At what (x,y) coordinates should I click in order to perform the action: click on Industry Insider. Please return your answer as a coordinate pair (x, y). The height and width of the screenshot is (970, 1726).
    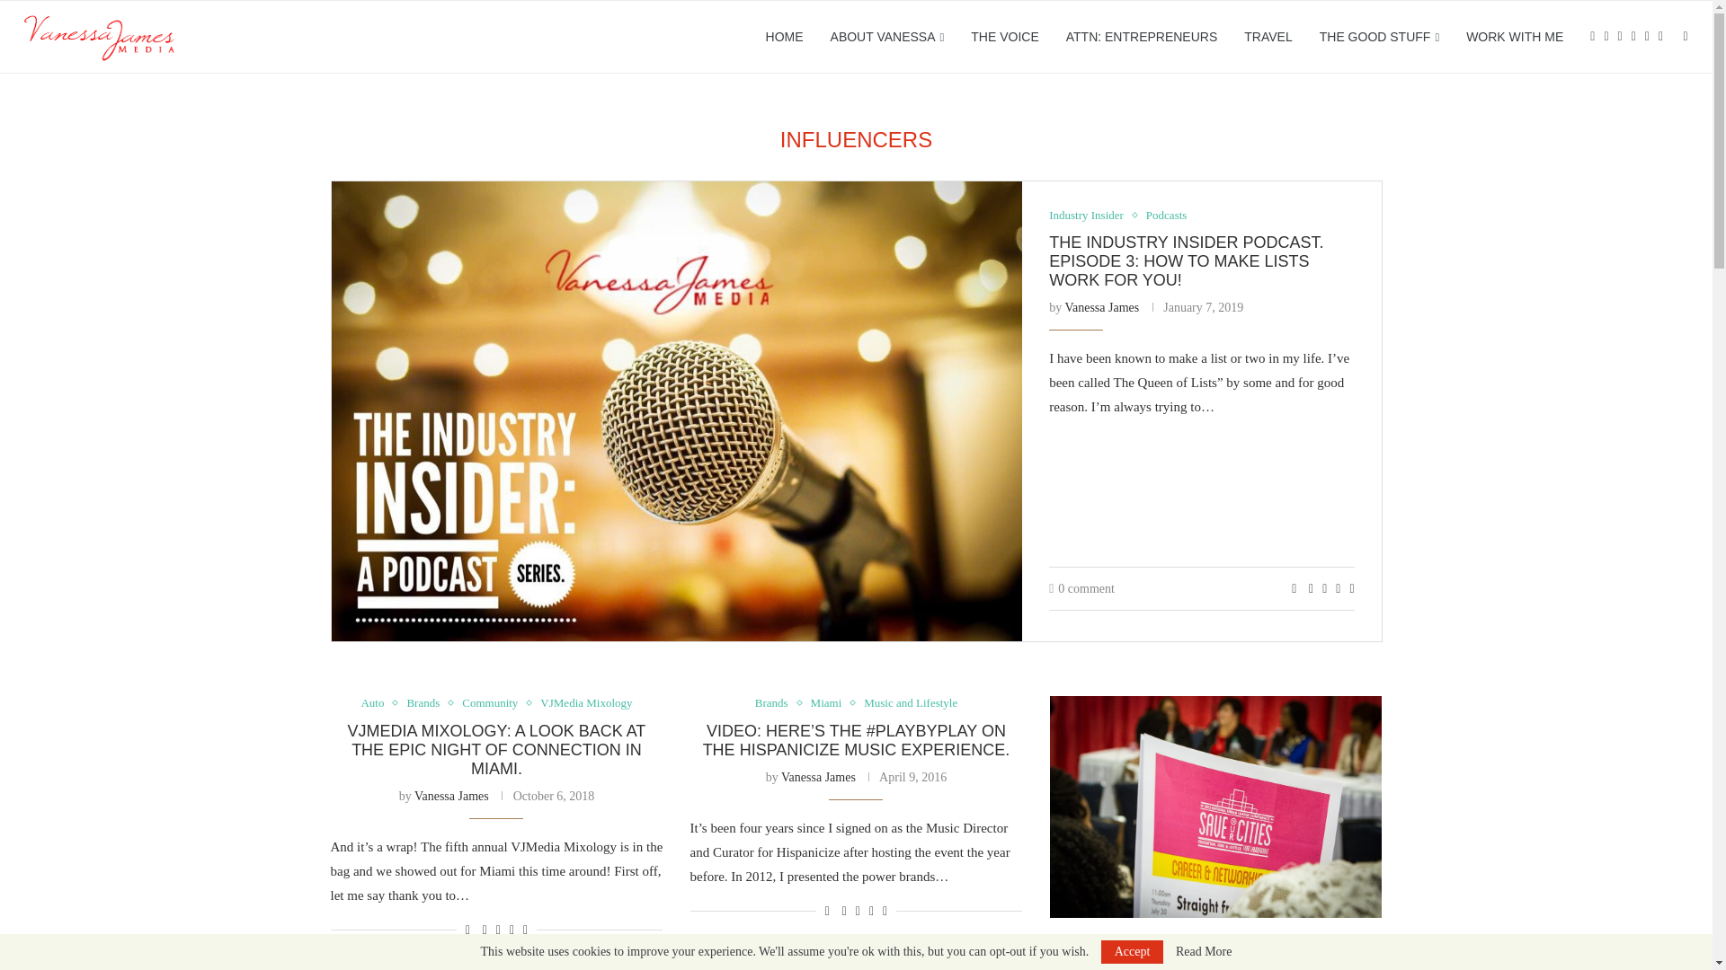
    Looking at the image, I should click on (1090, 216).